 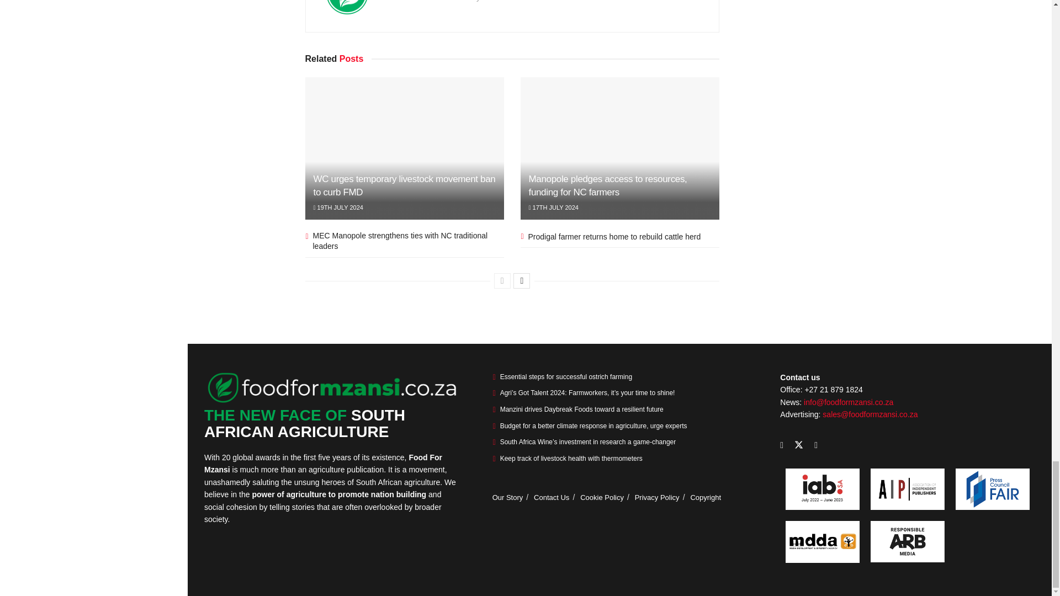 What do you see at coordinates (521, 280) in the screenshot?
I see `Next` at bounding box center [521, 280].